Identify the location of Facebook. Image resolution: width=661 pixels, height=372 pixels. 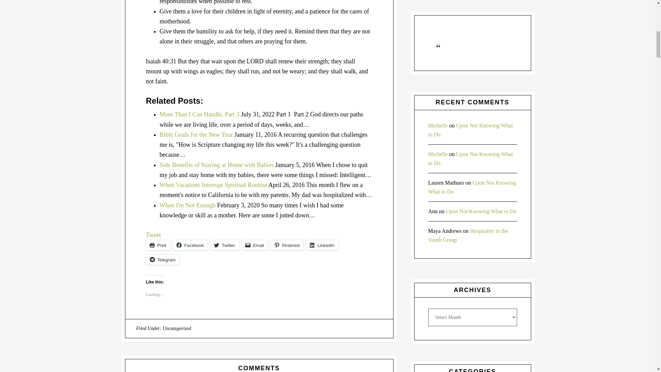
(190, 245).